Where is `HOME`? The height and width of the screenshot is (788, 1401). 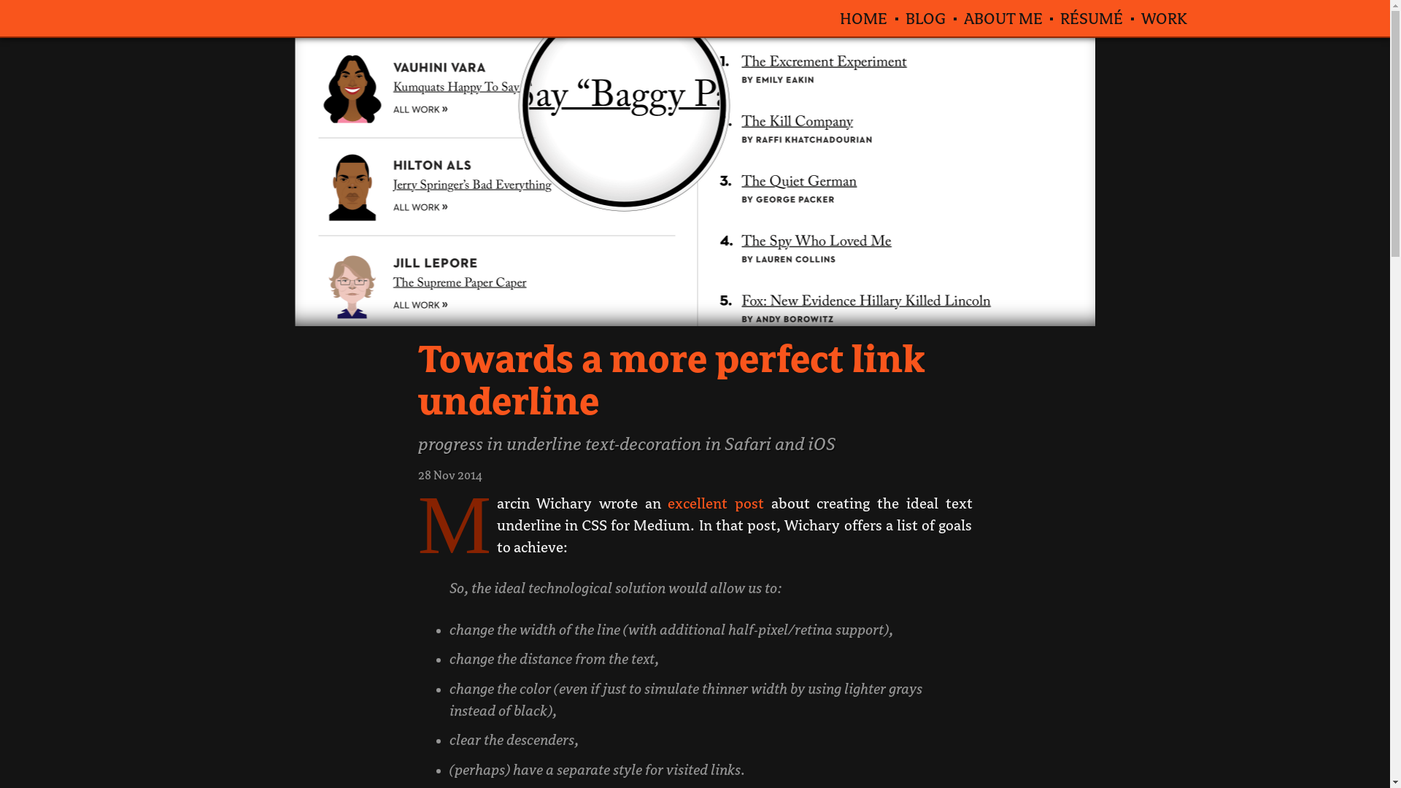 HOME is located at coordinates (864, 18).